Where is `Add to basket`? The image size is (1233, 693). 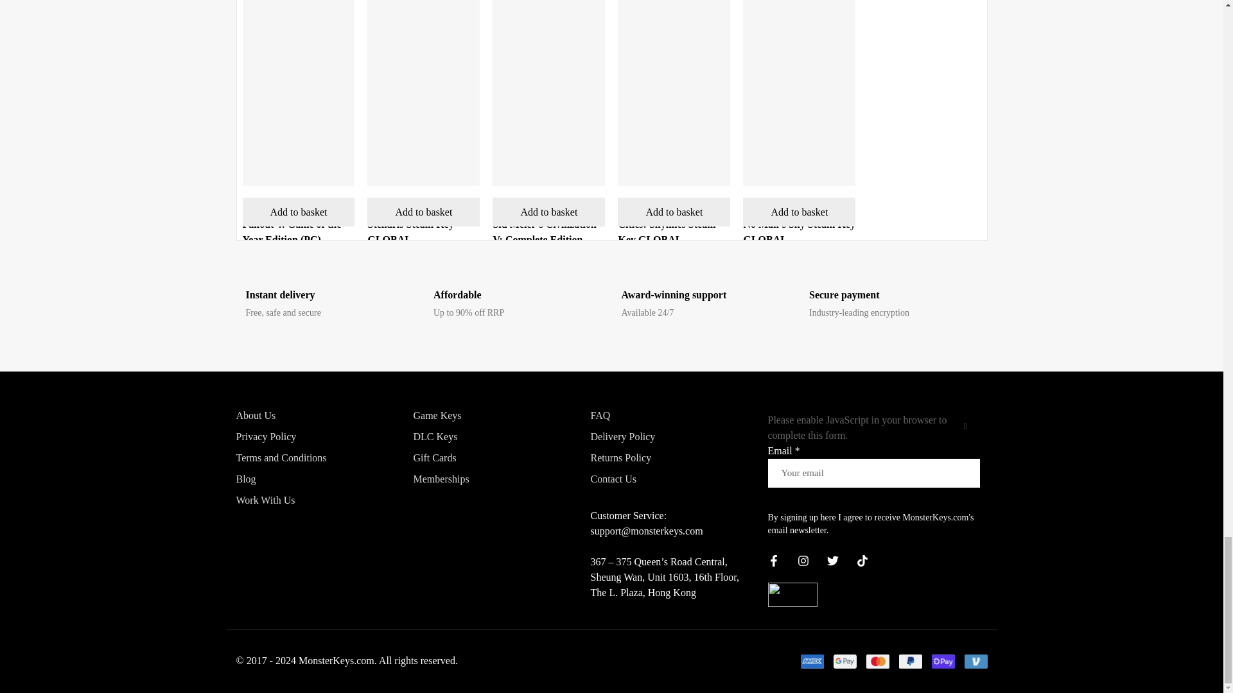 Add to basket is located at coordinates (548, 212).